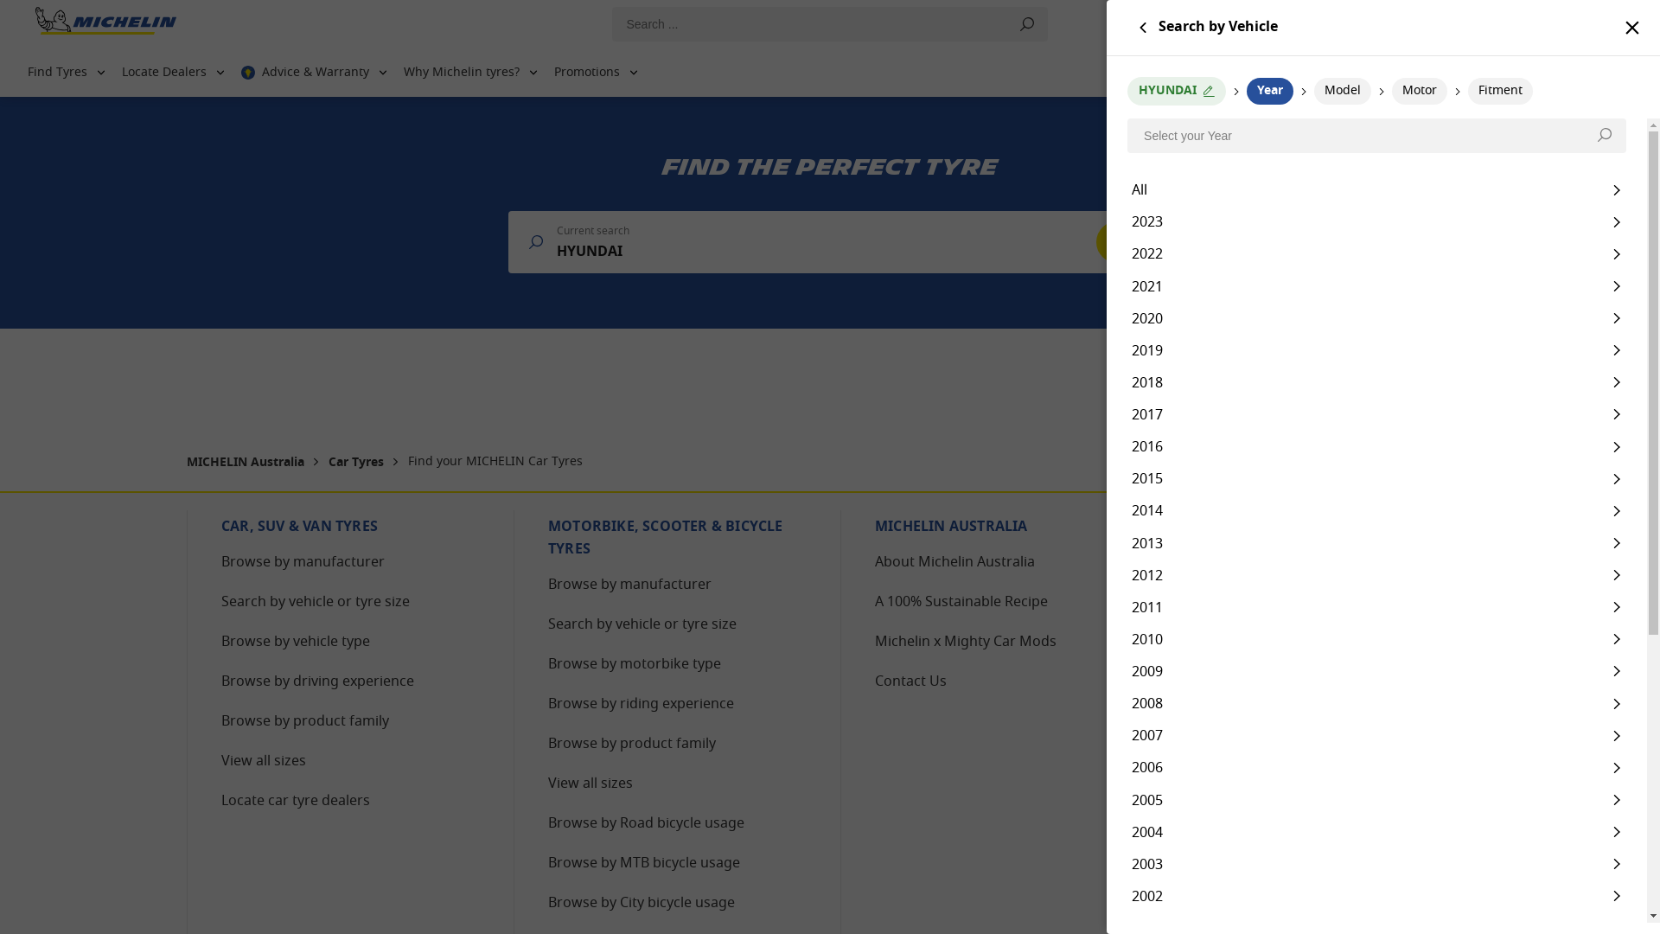  I want to click on Browse by City bicycle usage, so click(642, 904).